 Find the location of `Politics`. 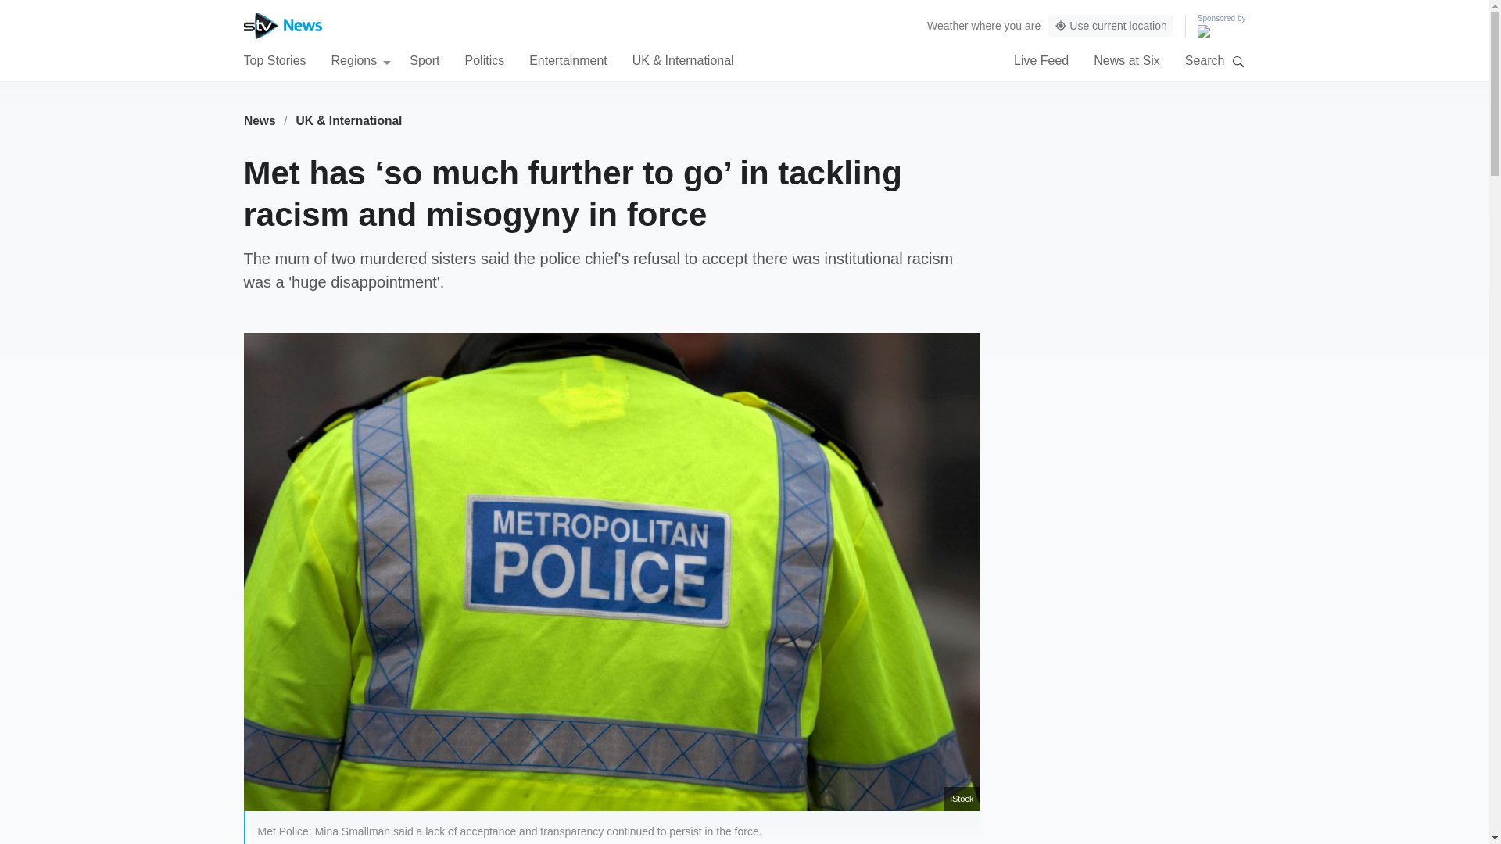

Politics is located at coordinates (484, 59).